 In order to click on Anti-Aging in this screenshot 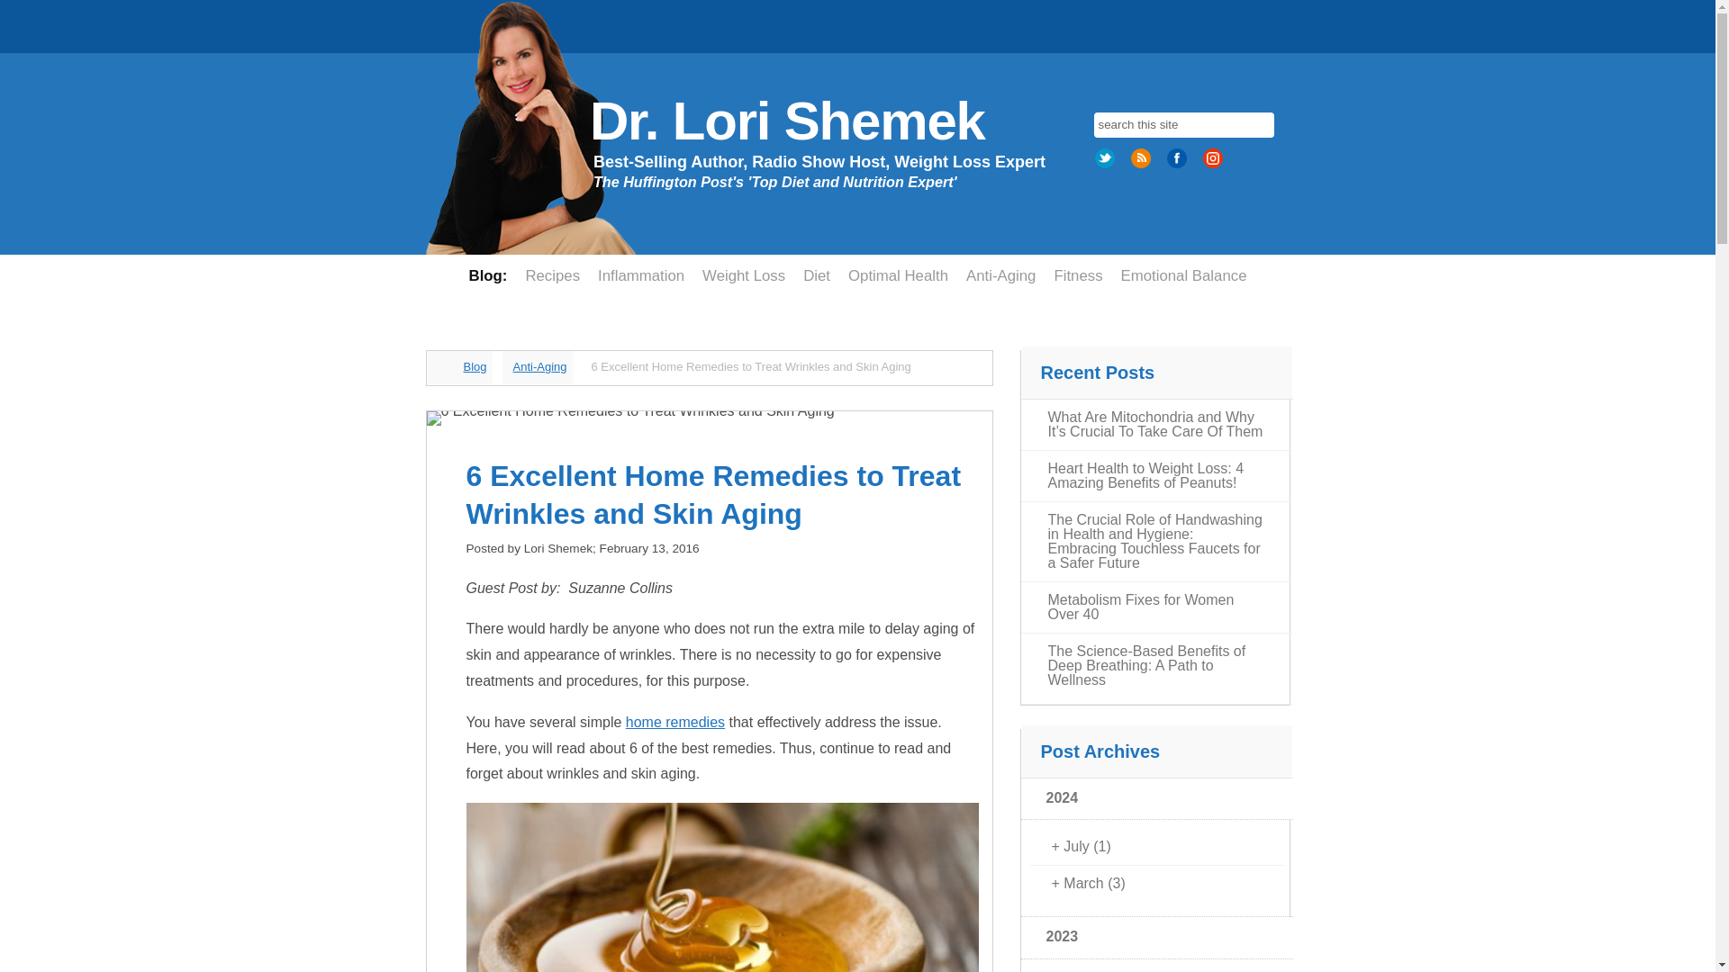, I will do `click(1000, 275)`.